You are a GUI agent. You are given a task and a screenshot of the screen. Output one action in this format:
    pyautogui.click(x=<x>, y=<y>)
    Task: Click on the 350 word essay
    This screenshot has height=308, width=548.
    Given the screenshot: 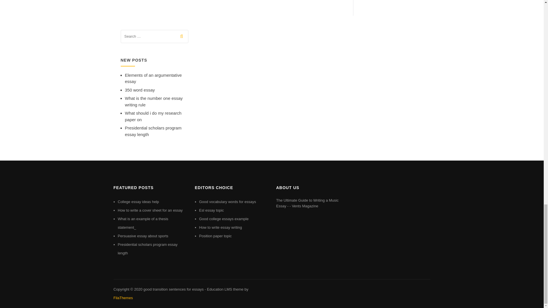 What is the action you would take?
    pyautogui.click(x=140, y=90)
    